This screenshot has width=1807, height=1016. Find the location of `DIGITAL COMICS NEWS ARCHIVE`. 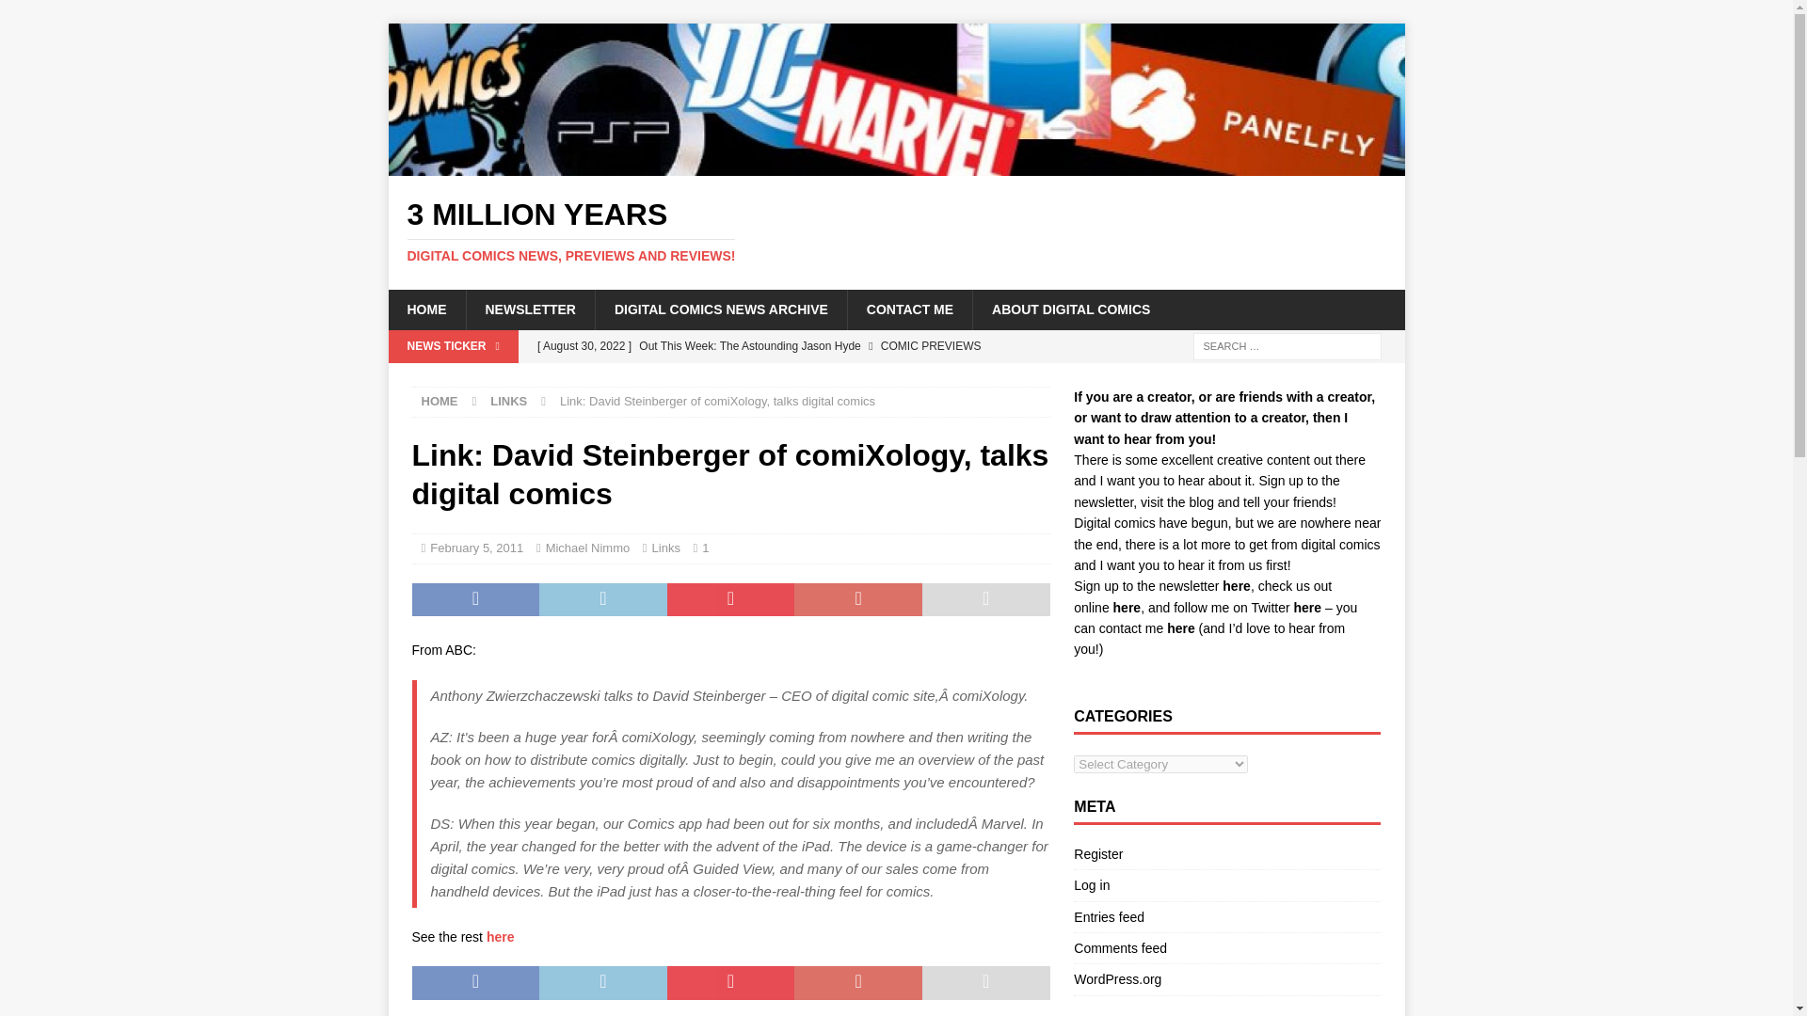

DIGITAL COMICS NEWS ARCHIVE is located at coordinates (721, 309).